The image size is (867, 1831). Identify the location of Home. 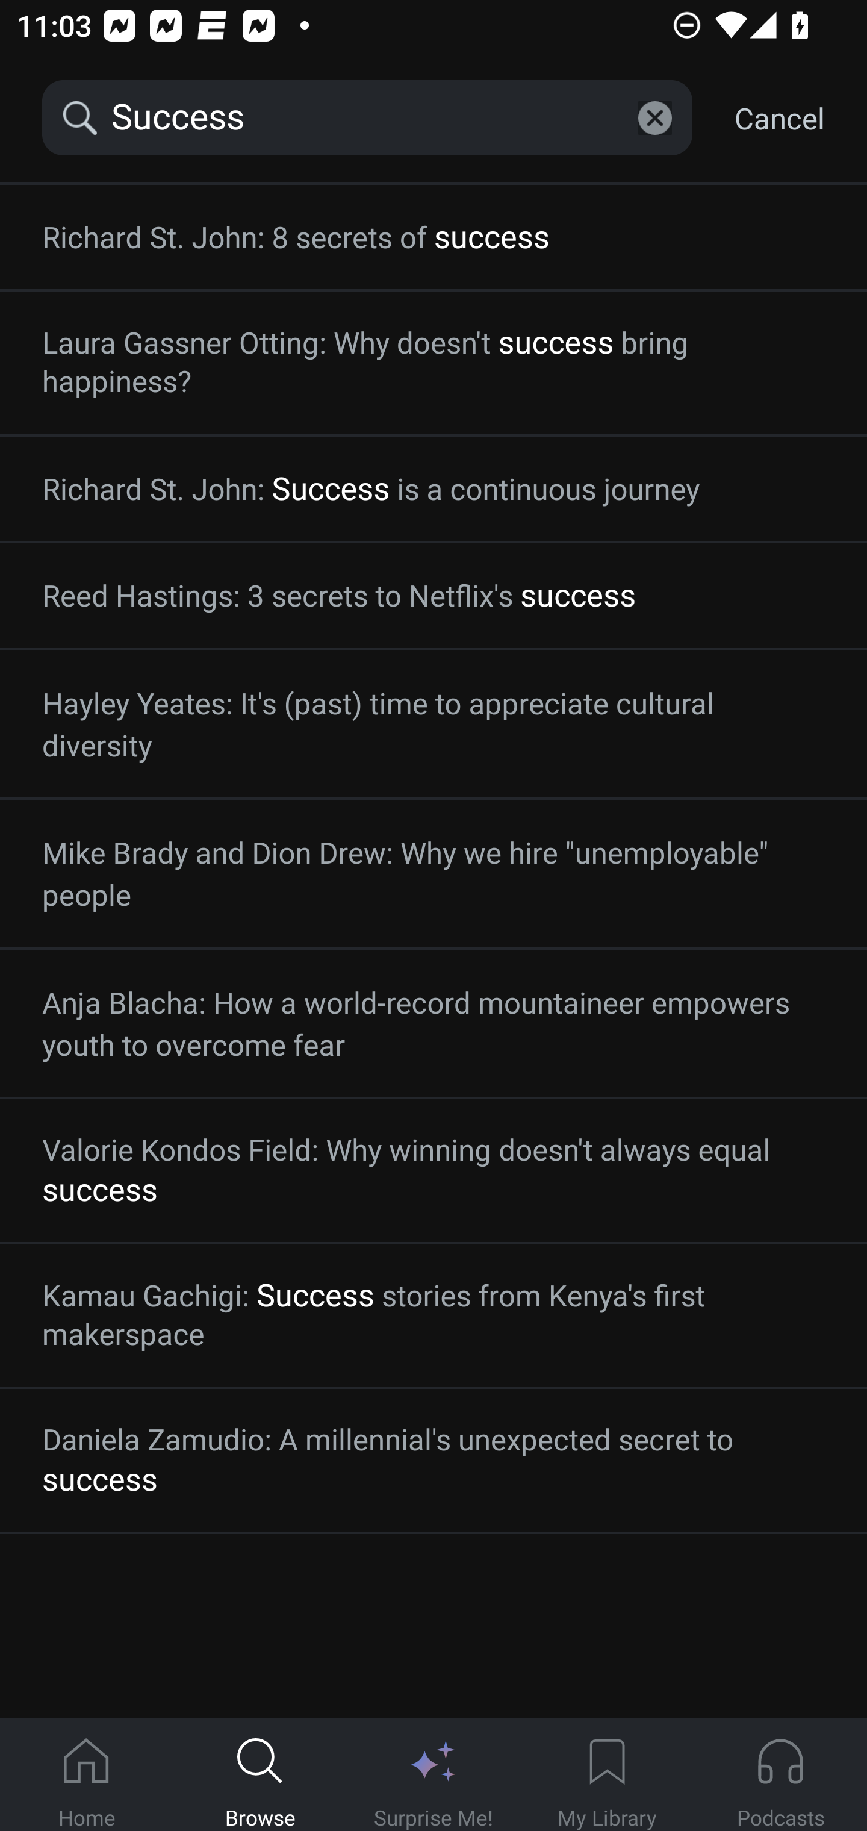
(87, 1775).